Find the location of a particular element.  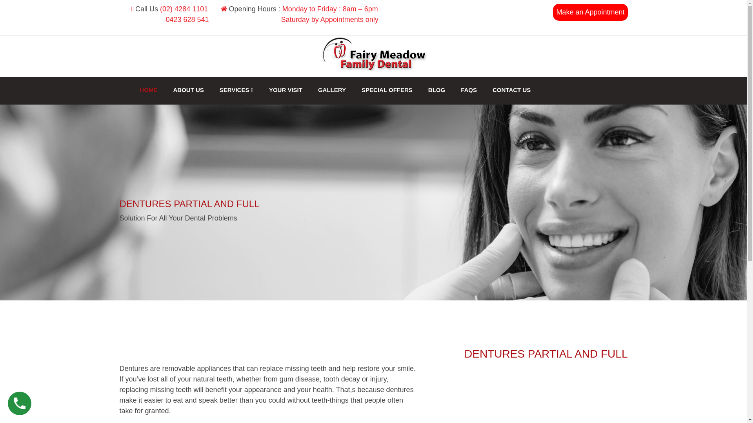

GALLERY is located at coordinates (332, 90).